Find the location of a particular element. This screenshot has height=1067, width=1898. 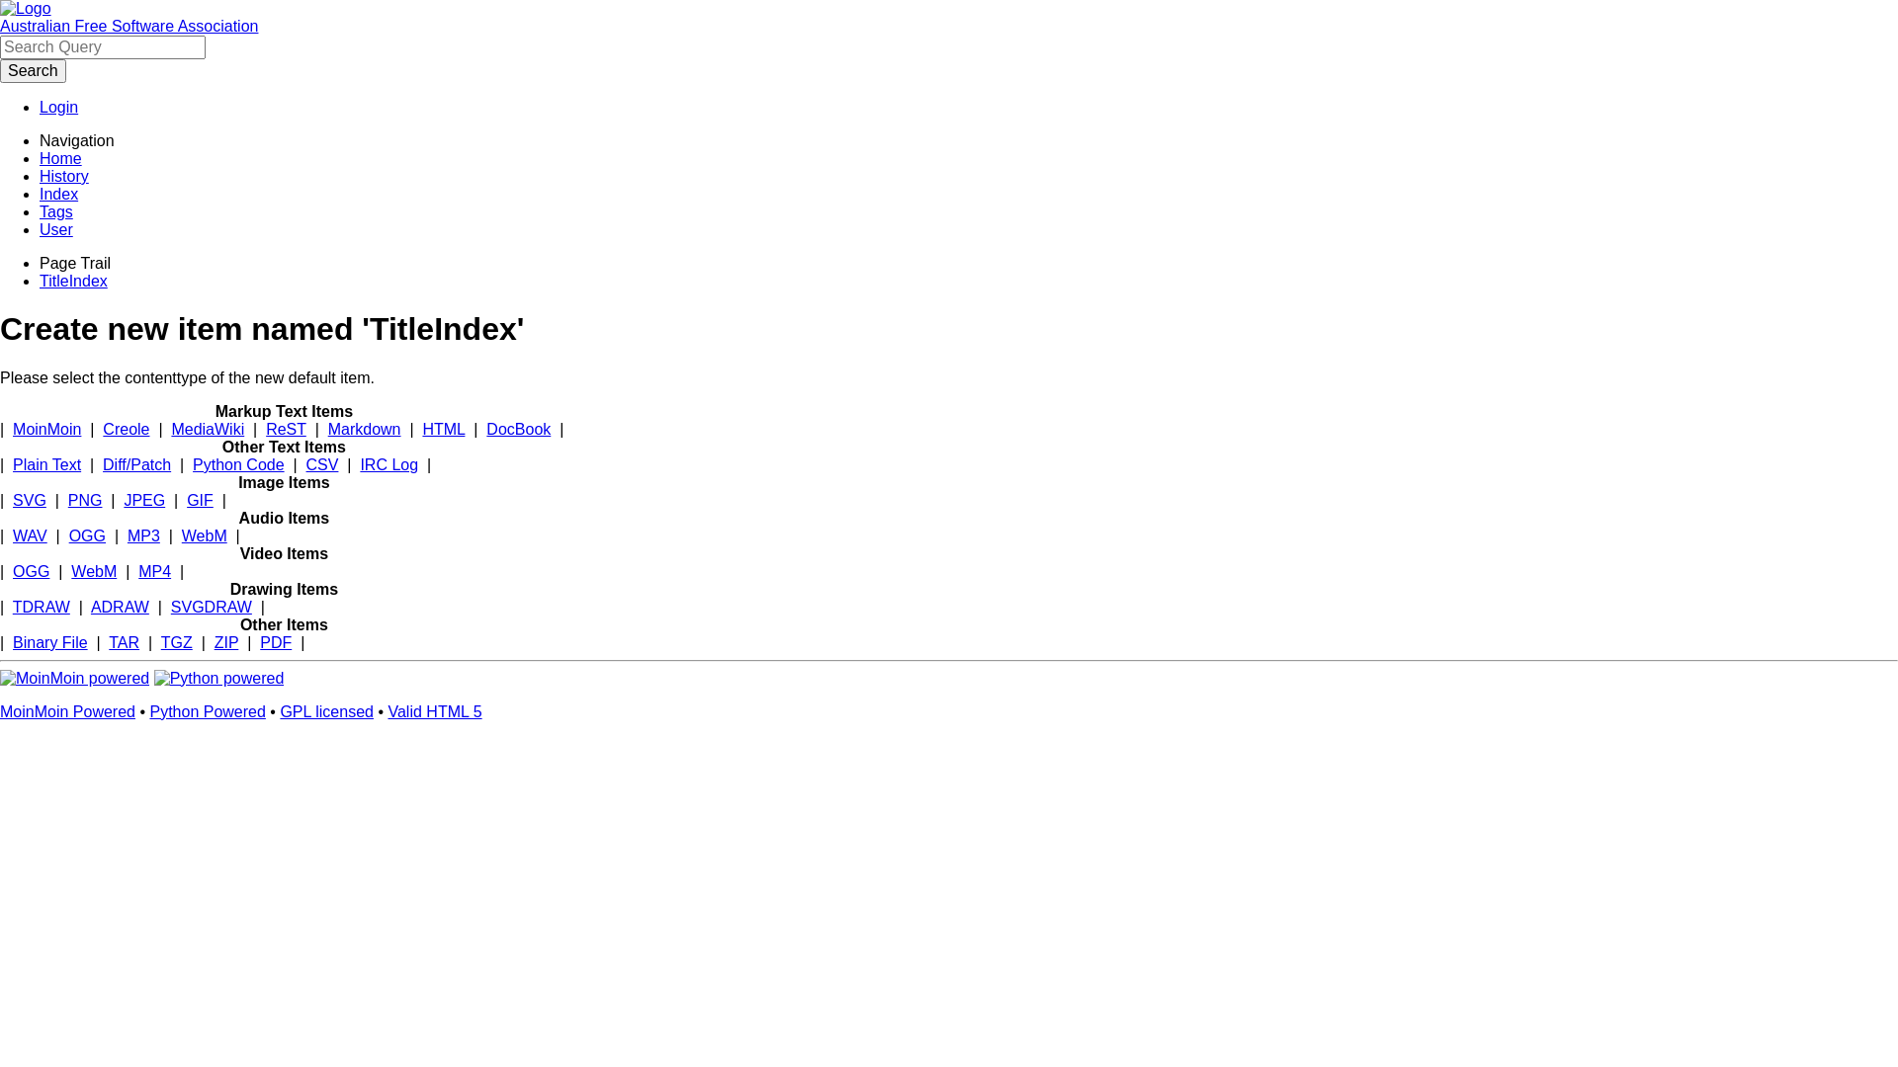

Markdown is located at coordinates (365, 429).